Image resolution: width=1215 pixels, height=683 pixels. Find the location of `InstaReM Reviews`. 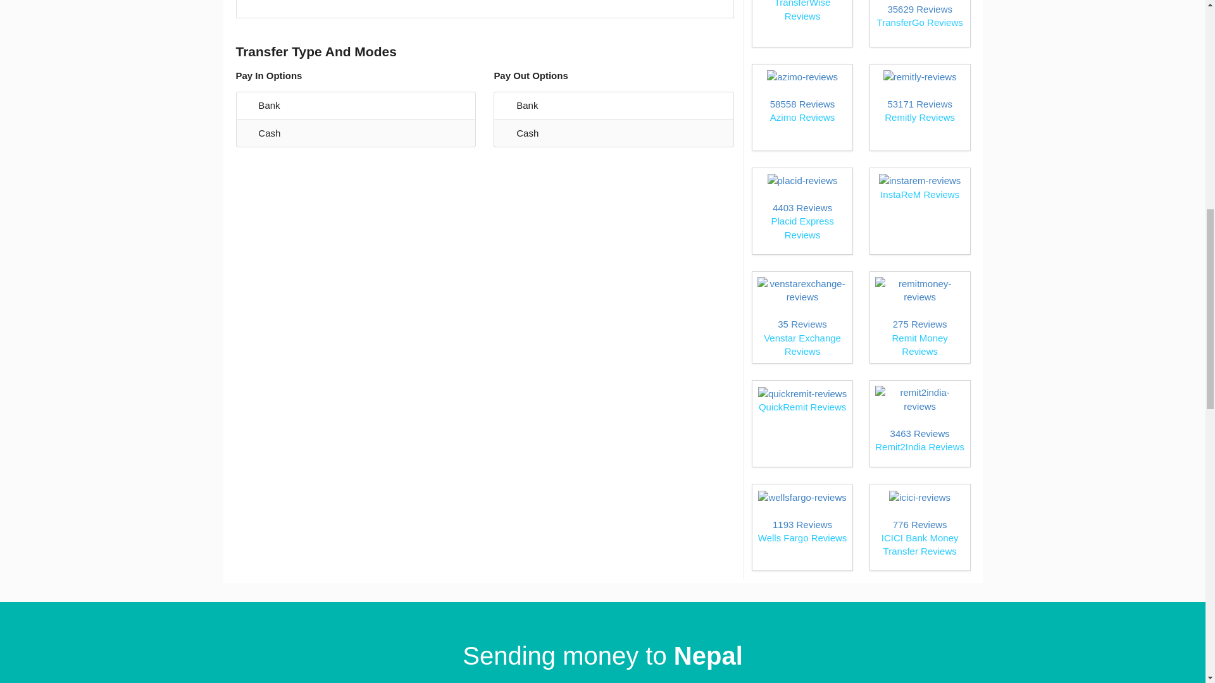

InstaReM Reviews is located at coordinates (802, 108).